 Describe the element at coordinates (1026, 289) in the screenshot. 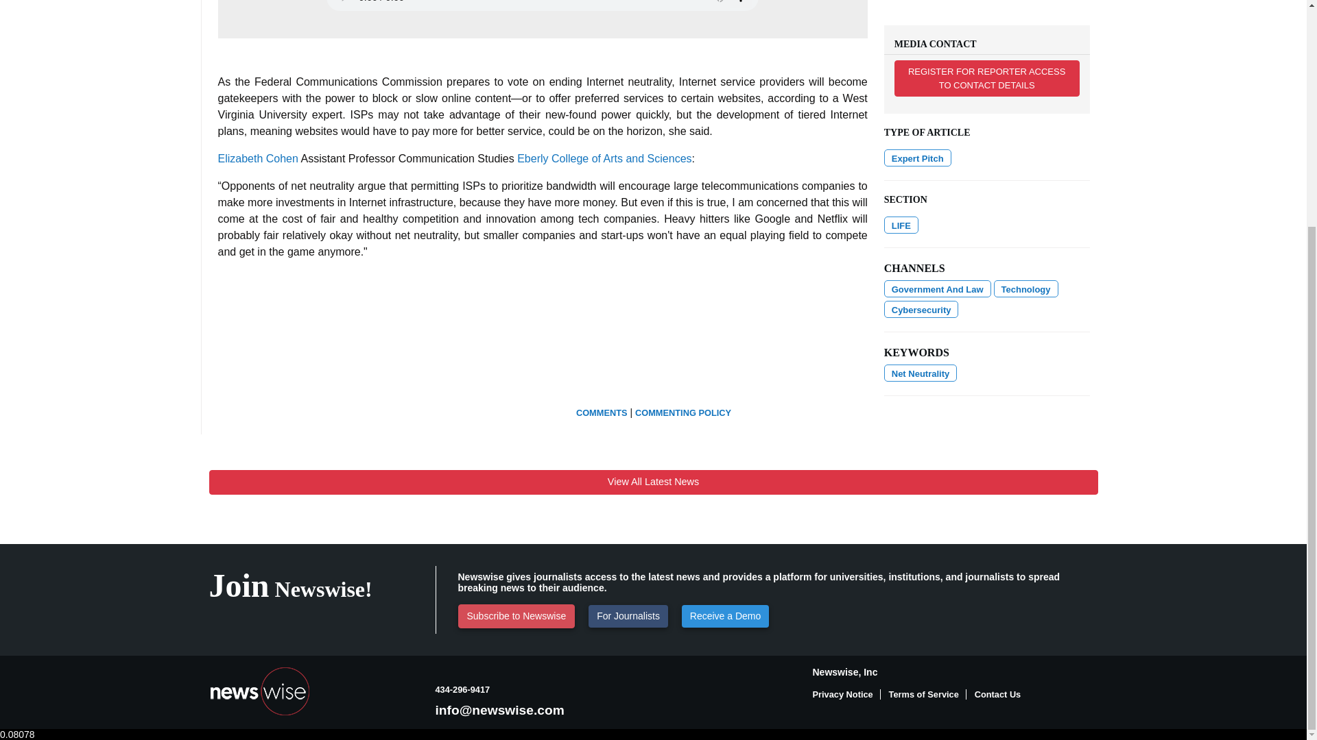

I see `Show all articles in this channel` at that location.